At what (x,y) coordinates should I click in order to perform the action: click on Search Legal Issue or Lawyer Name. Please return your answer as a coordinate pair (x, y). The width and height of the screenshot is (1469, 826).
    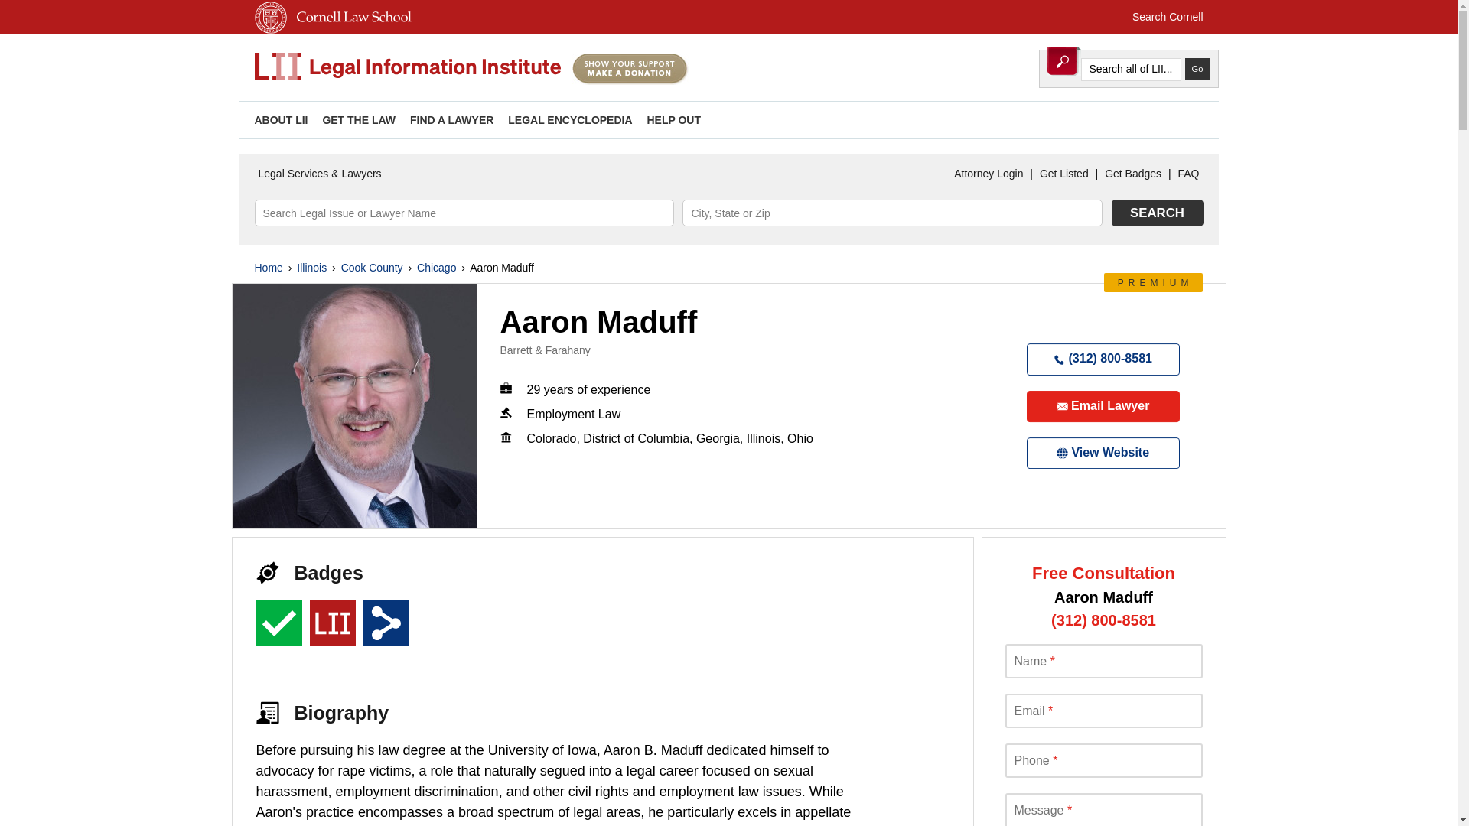
    Looking at the image, I should click on (464, 213).